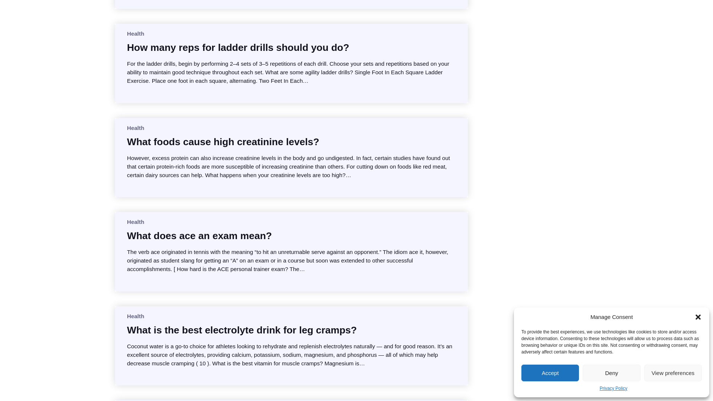  I want to click on Health, so click(135, 316).